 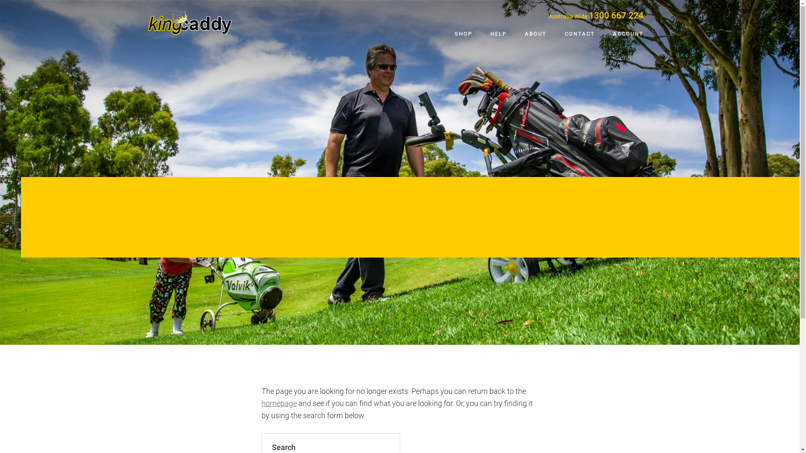 I want to click on HELP, so click(x=499, y=34).